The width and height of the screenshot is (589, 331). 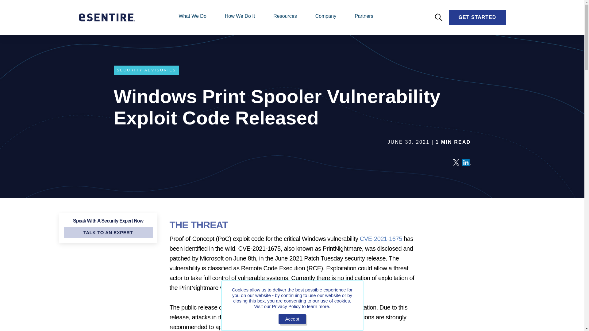 What do you see at coordinates (286, 306) in the screenshot?
I see `Privacy Policy` at bounding box center [286, 306].